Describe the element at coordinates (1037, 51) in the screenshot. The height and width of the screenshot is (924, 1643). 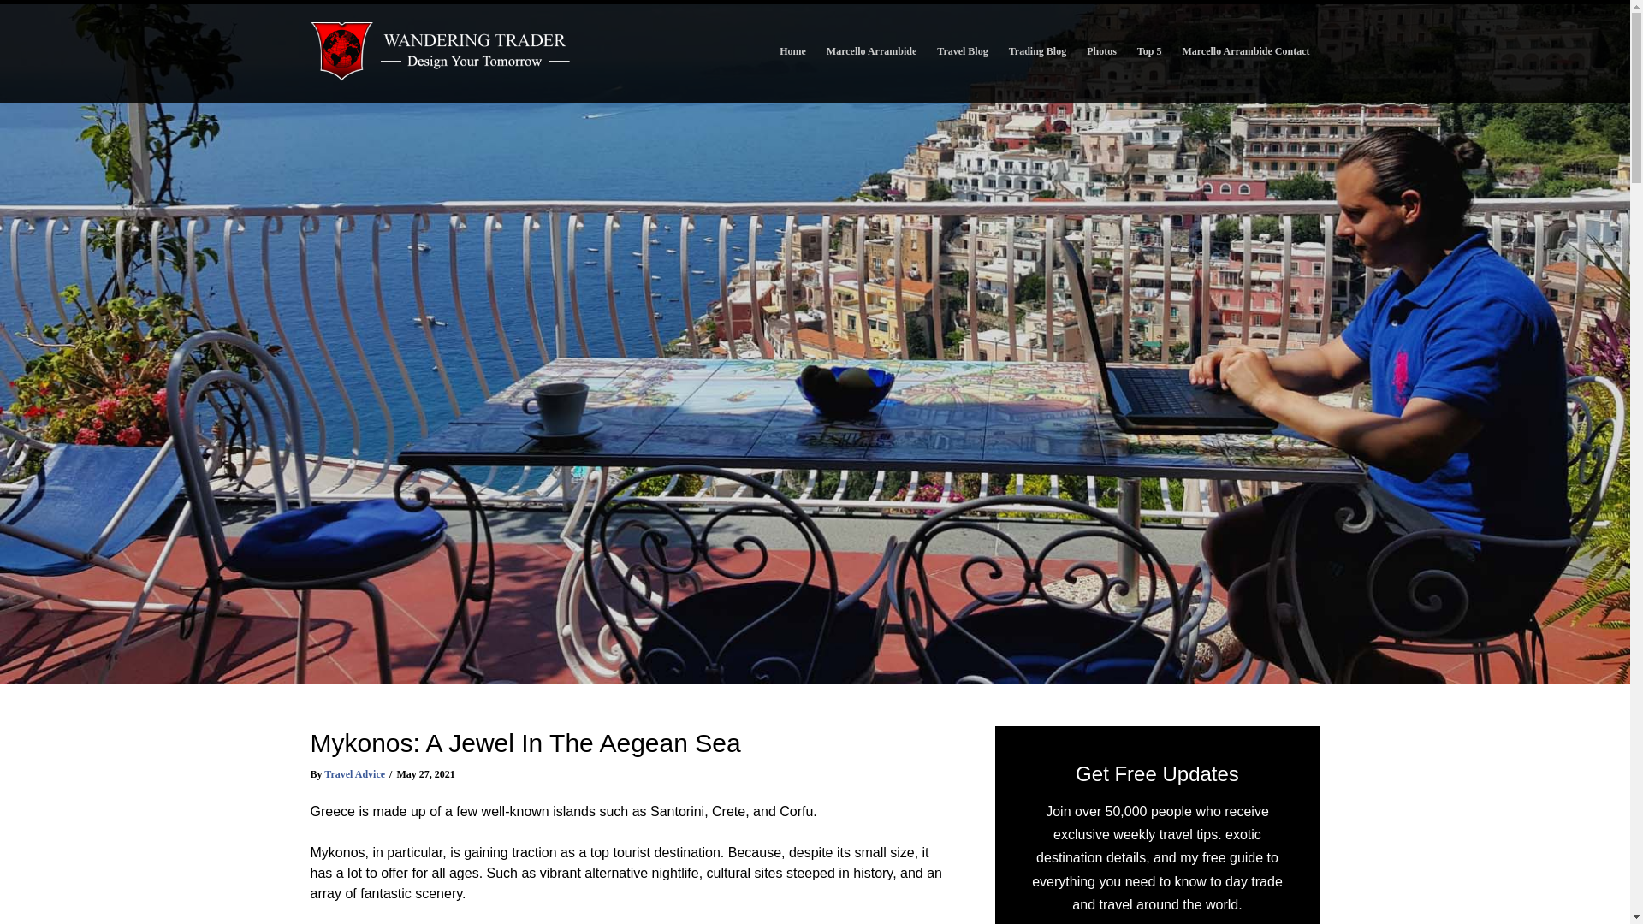
I see `Trading Blog` at that location.